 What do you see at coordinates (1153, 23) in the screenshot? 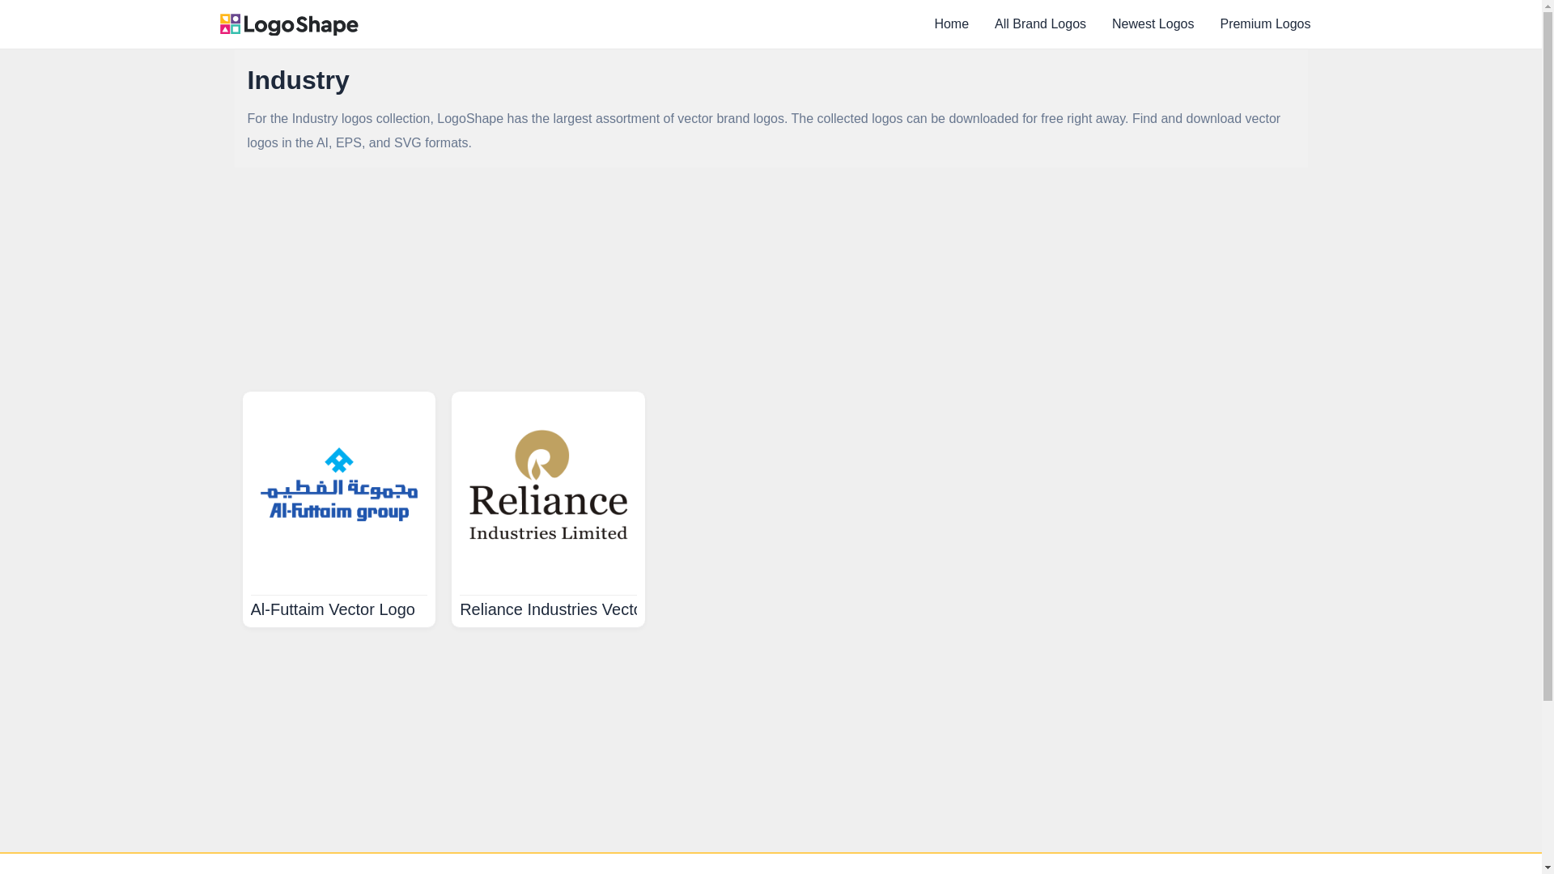
I see `Newest Logos` at bounding box center [1153, 23].